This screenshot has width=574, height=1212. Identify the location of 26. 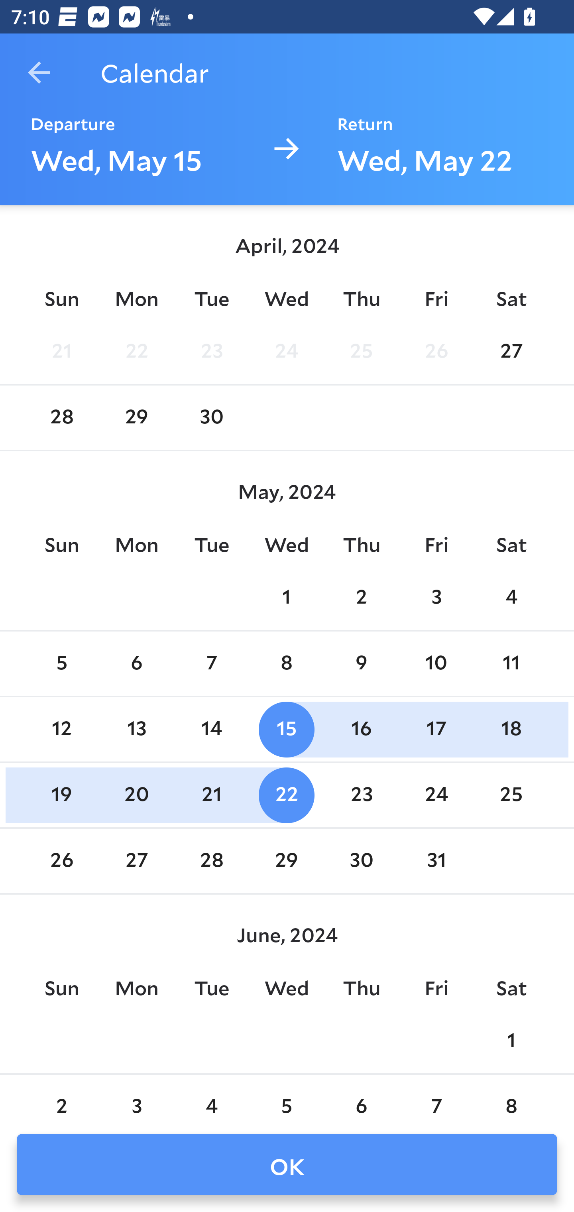
(61, 862).